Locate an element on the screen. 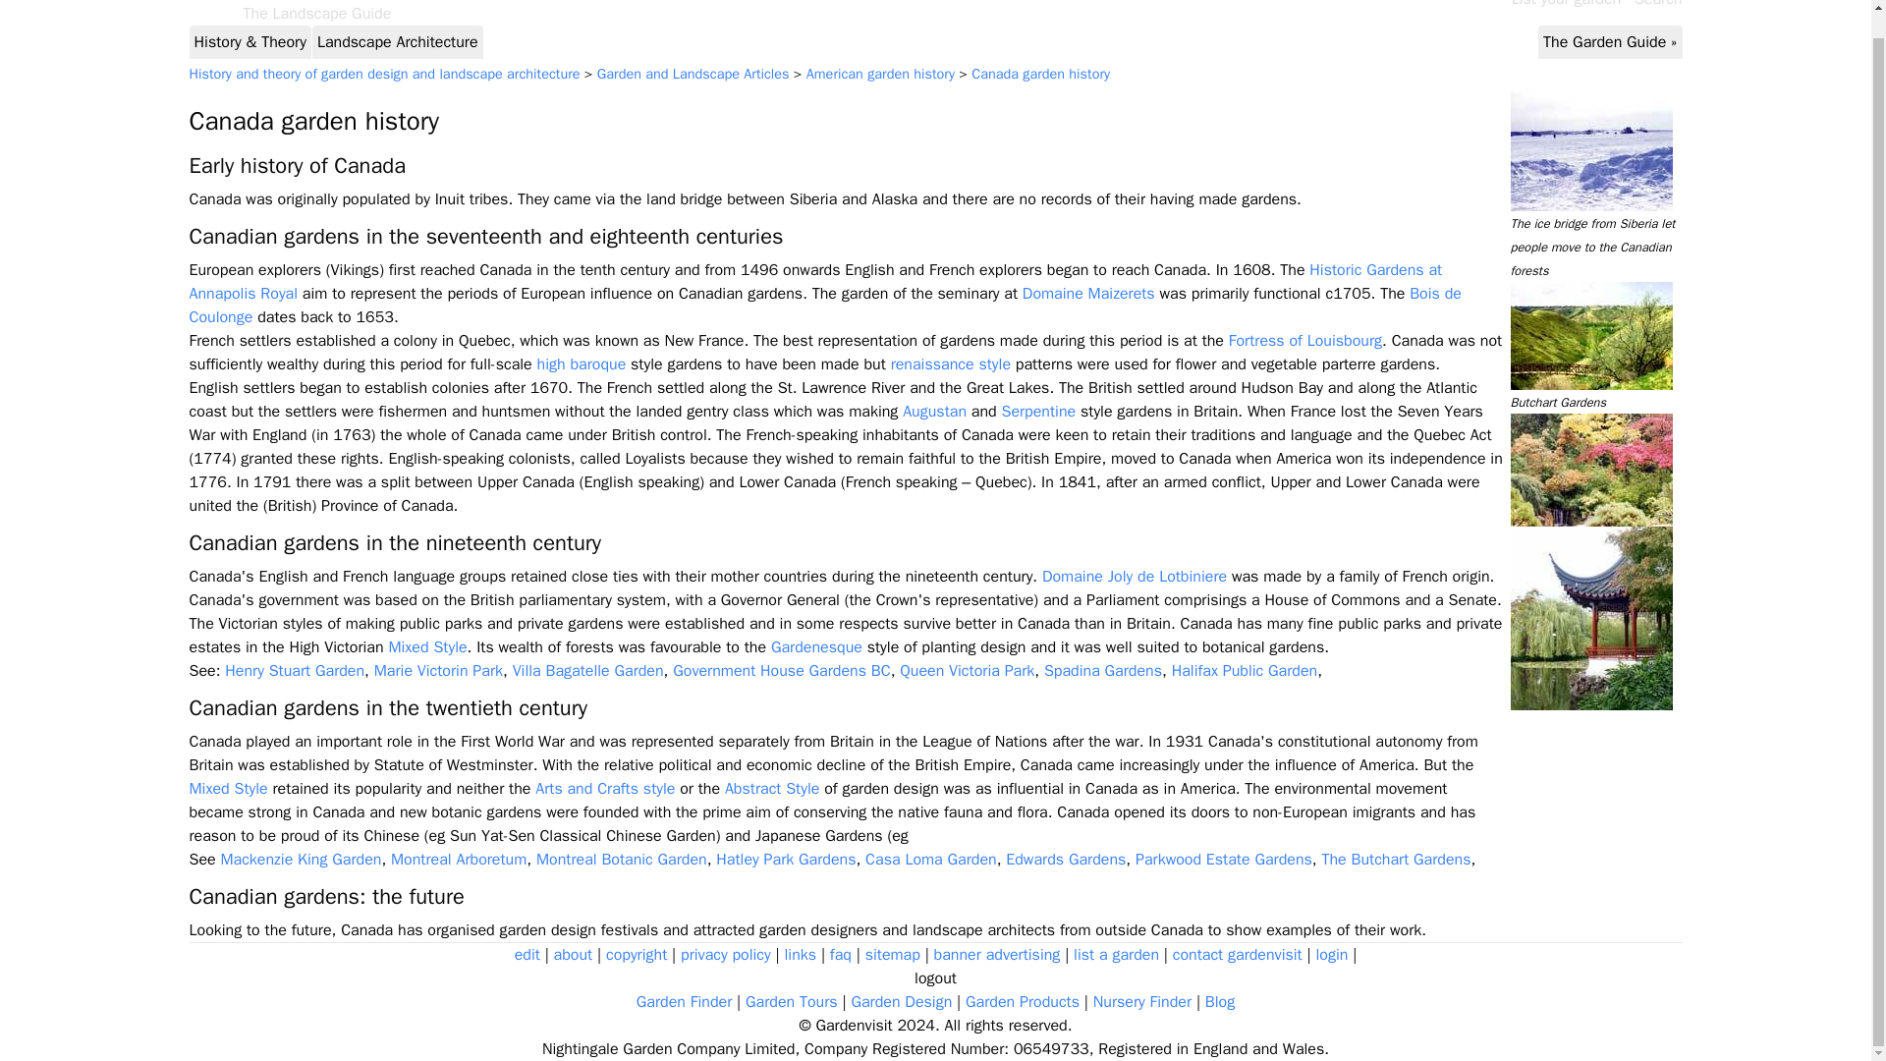  Serpentine is located at coordinates (1037, 411).